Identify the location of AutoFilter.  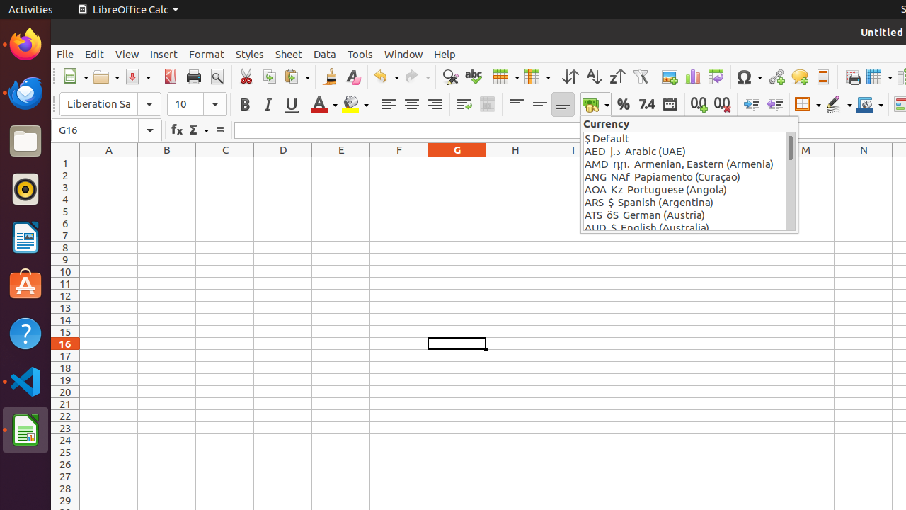
(640, 76).